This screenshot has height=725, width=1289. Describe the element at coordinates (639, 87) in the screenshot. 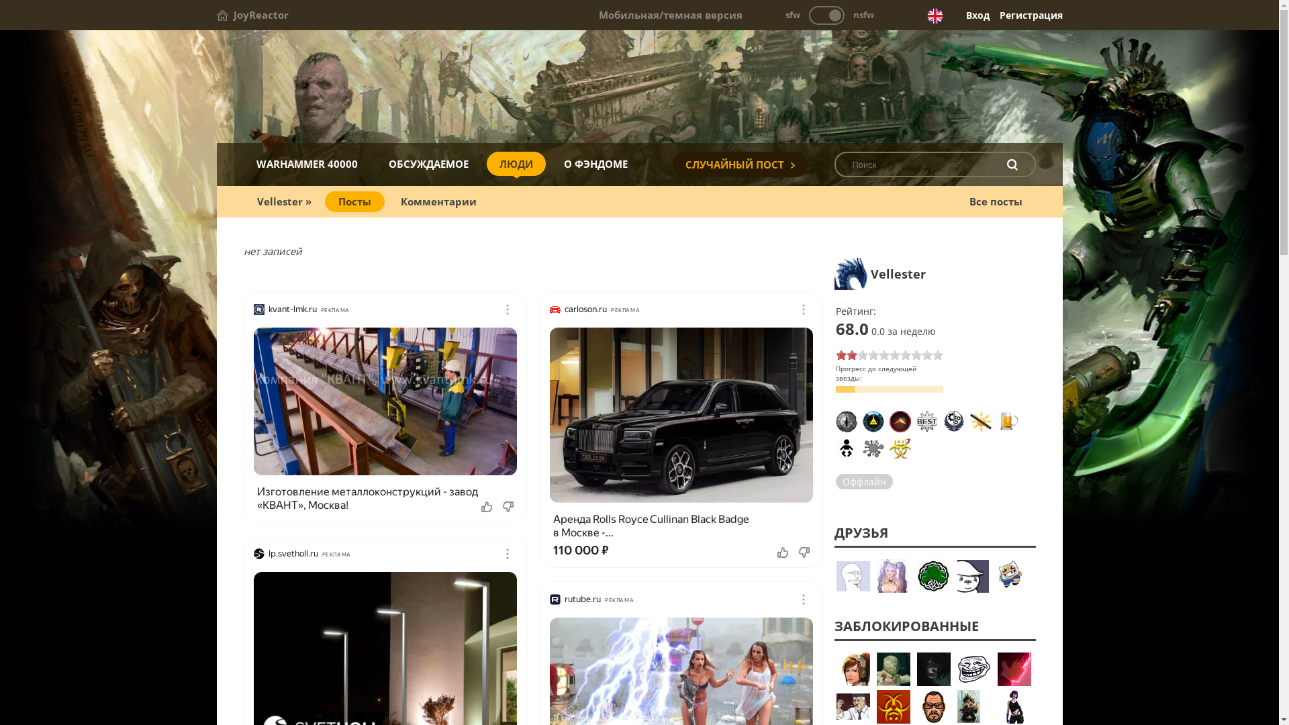

I see `Warhammer 40000` at that location.